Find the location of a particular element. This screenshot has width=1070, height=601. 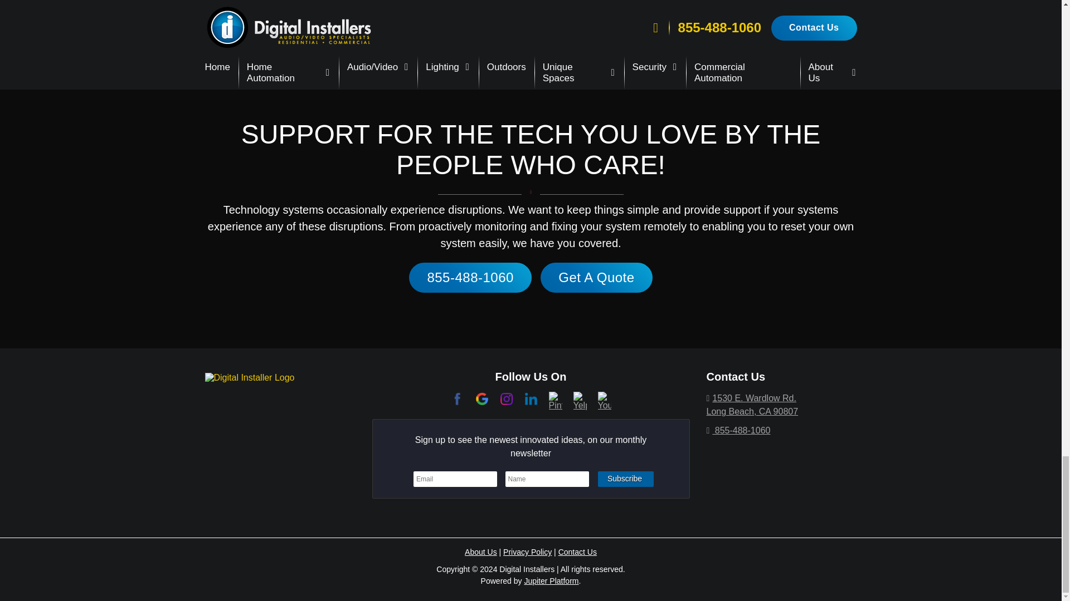

View Pinterest  is located at coordinates (555, 401).